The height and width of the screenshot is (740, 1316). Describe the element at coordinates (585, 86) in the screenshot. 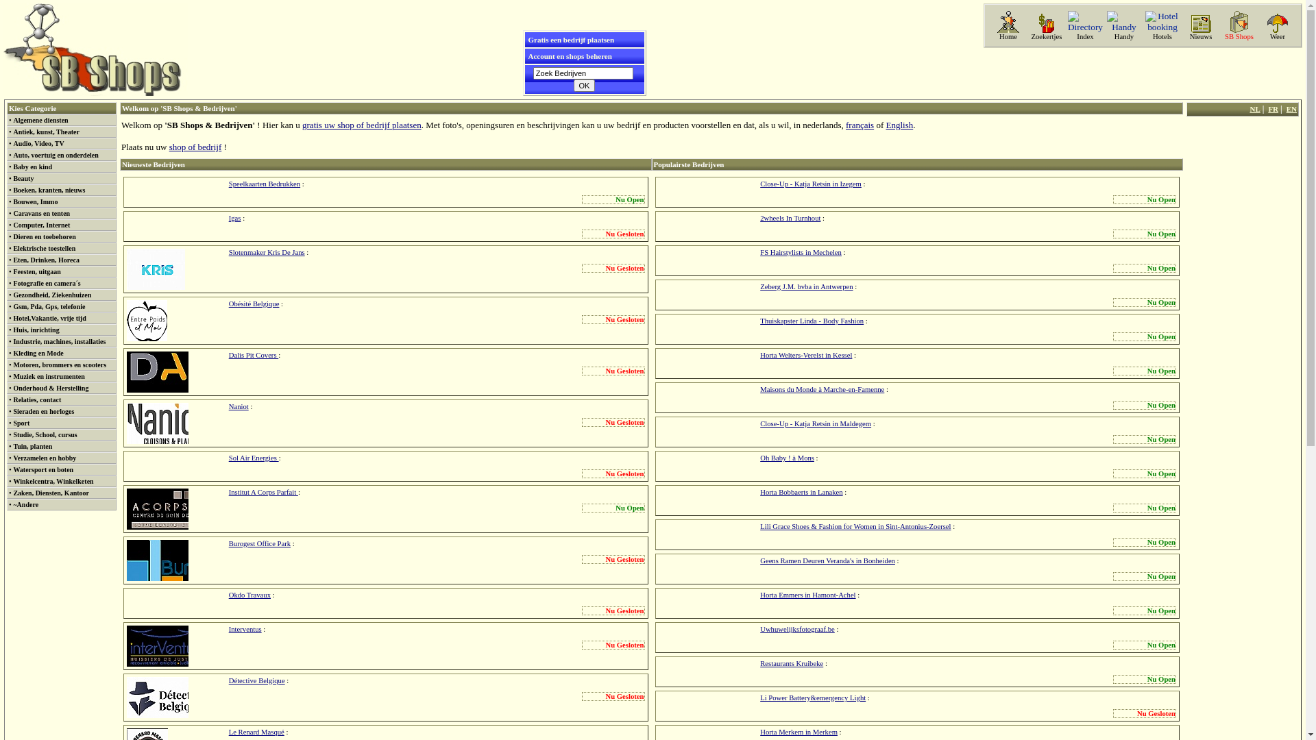

I see `OK` at that location.